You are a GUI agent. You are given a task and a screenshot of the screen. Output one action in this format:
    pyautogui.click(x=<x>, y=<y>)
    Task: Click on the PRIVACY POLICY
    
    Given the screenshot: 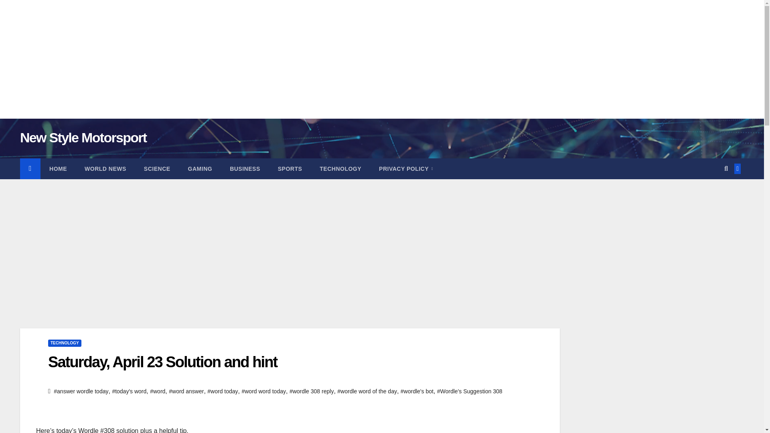 What is the action you would take?
    pyautogui.click(x=406, y=169)
    